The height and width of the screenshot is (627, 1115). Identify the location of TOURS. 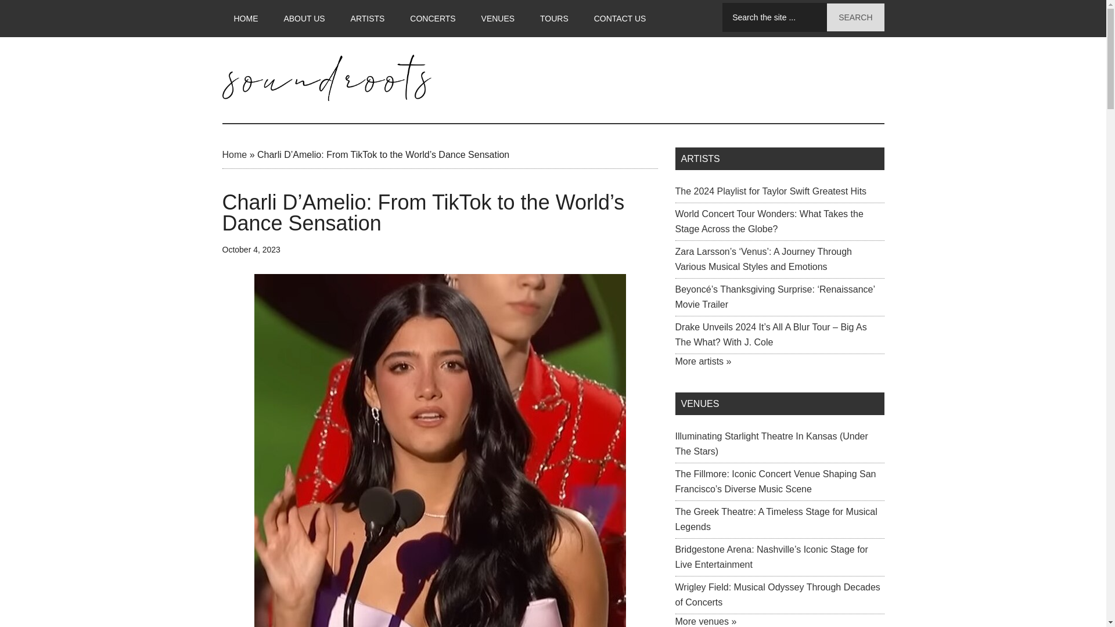
(554, 19).